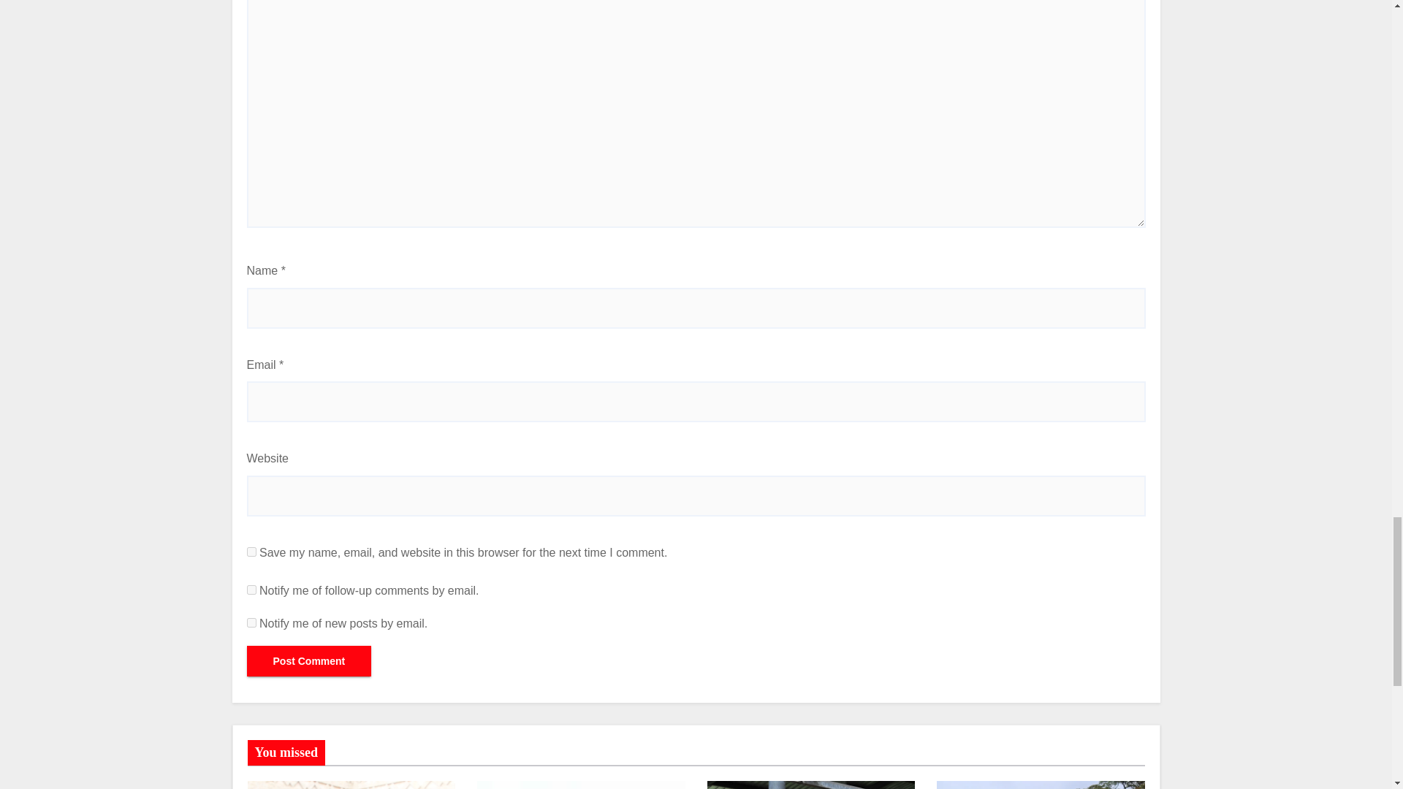 This screenshot has height=789, width=1403. I want to click on subscribe, so click(251, 622).